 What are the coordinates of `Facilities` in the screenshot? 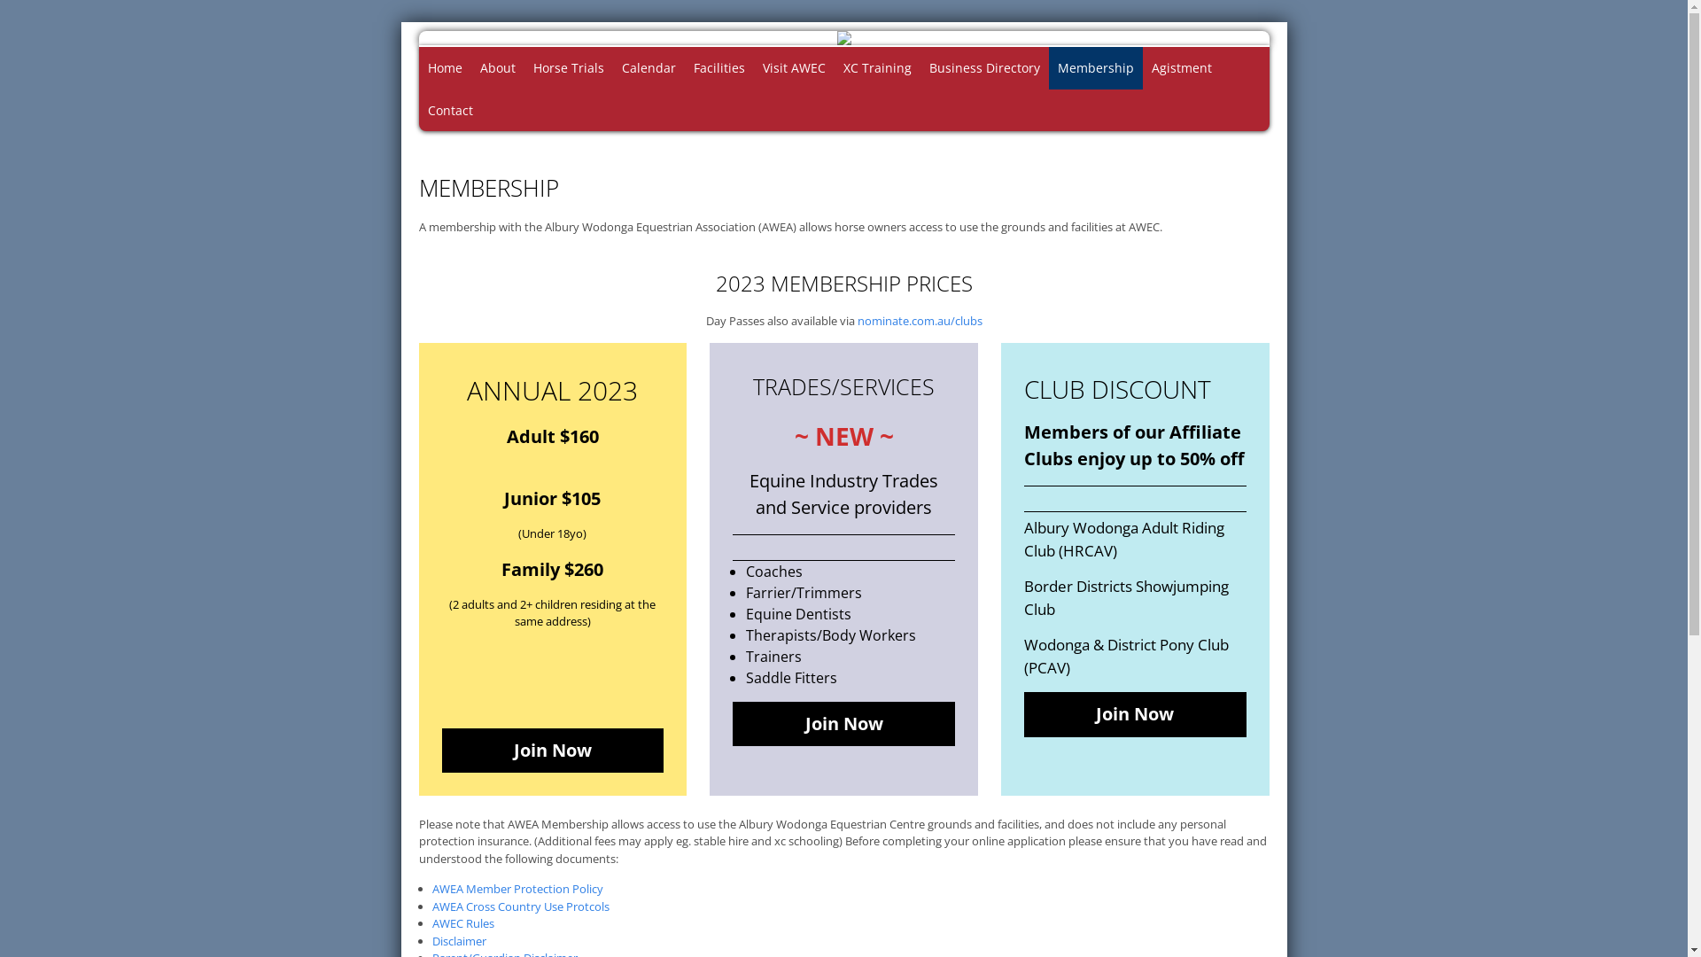 It's located at (718, 68).